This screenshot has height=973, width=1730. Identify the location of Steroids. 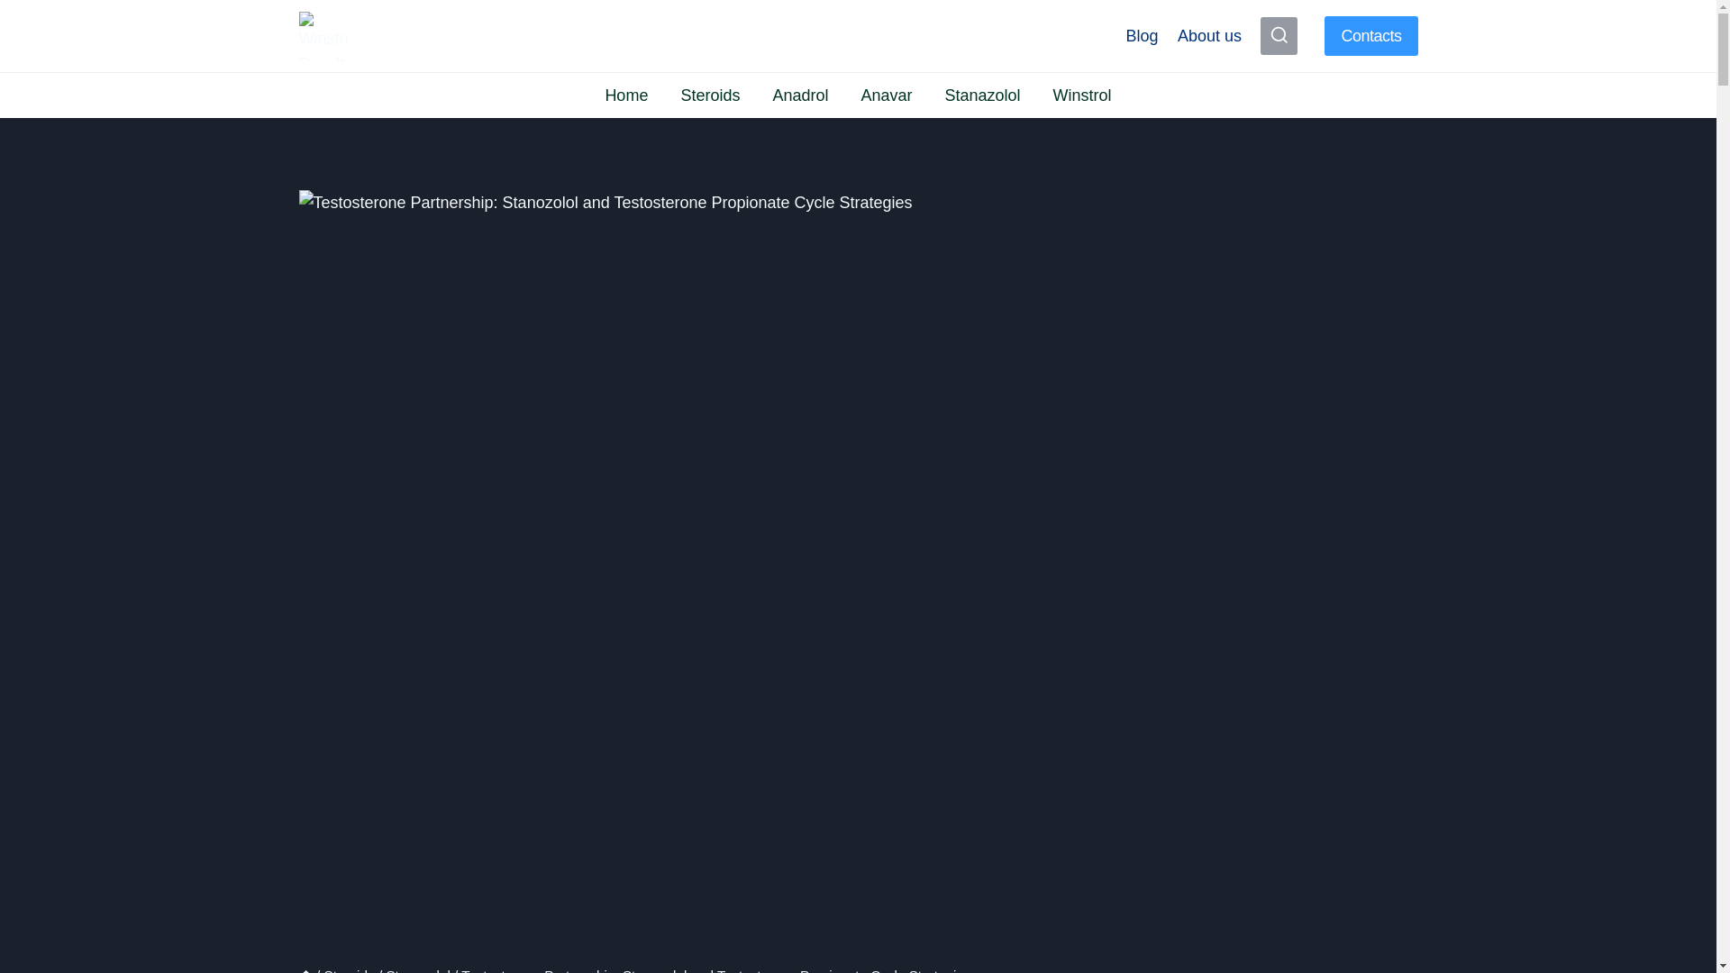
(350, 969).